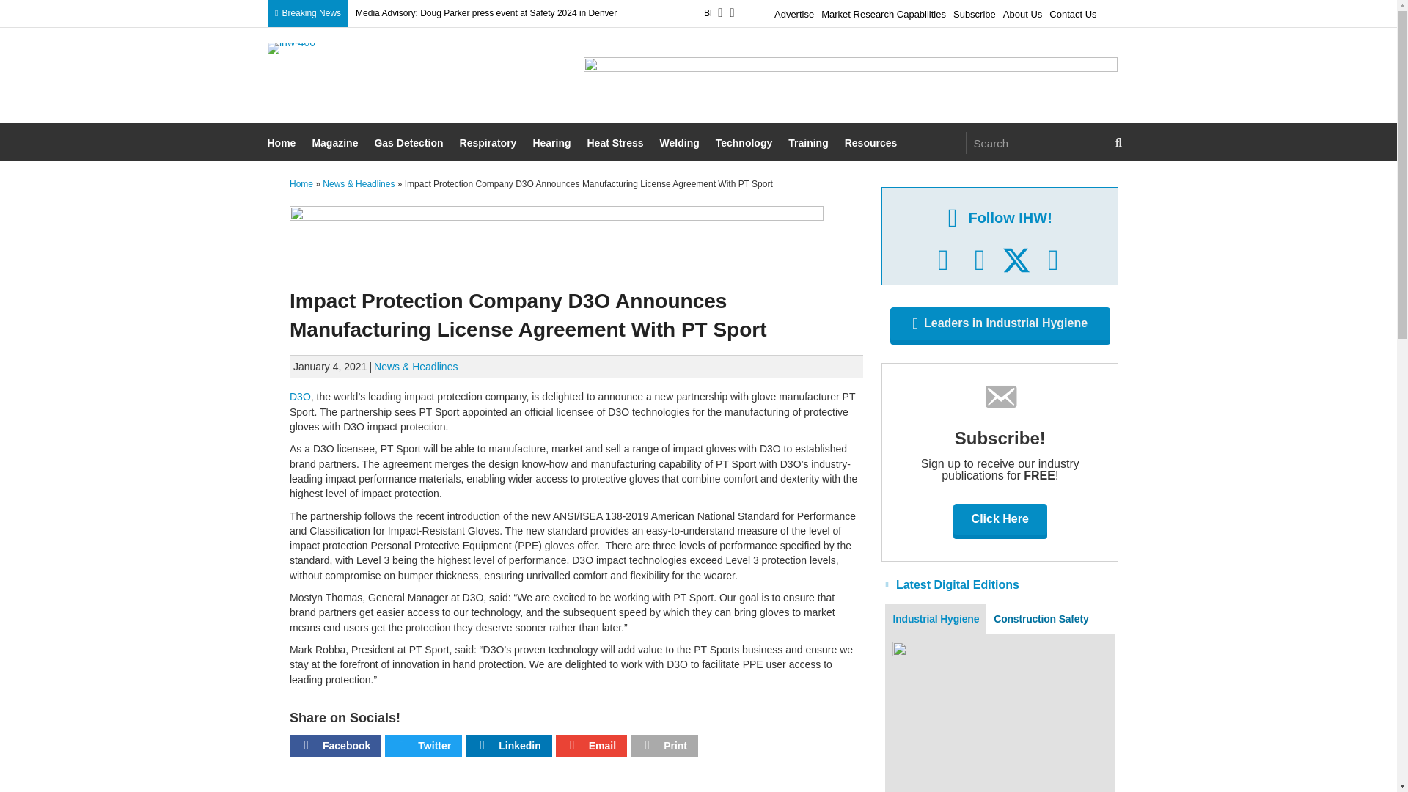 This screenshot has width=1408, height=792. Describe the element at coordinates (883, 12) in the screenshot. I see `Market Research Capabilities` at that location.